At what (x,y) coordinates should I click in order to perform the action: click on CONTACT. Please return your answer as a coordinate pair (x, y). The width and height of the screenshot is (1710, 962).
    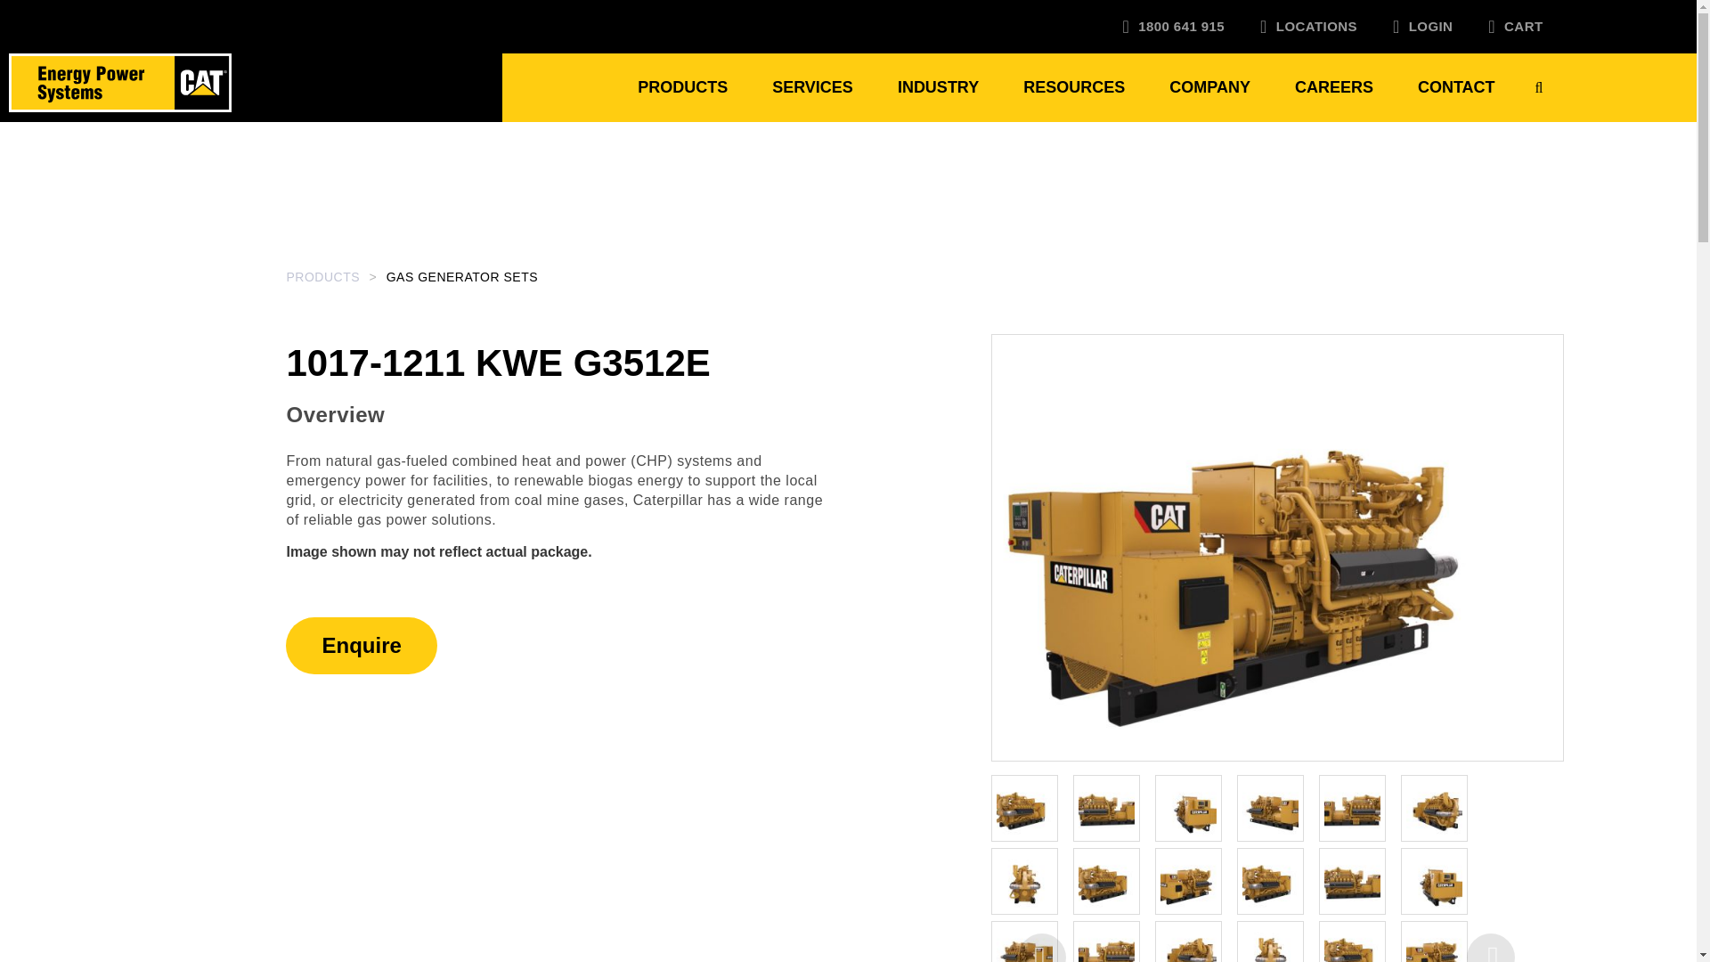
    Looking at the image, I should click on (1457, 87).